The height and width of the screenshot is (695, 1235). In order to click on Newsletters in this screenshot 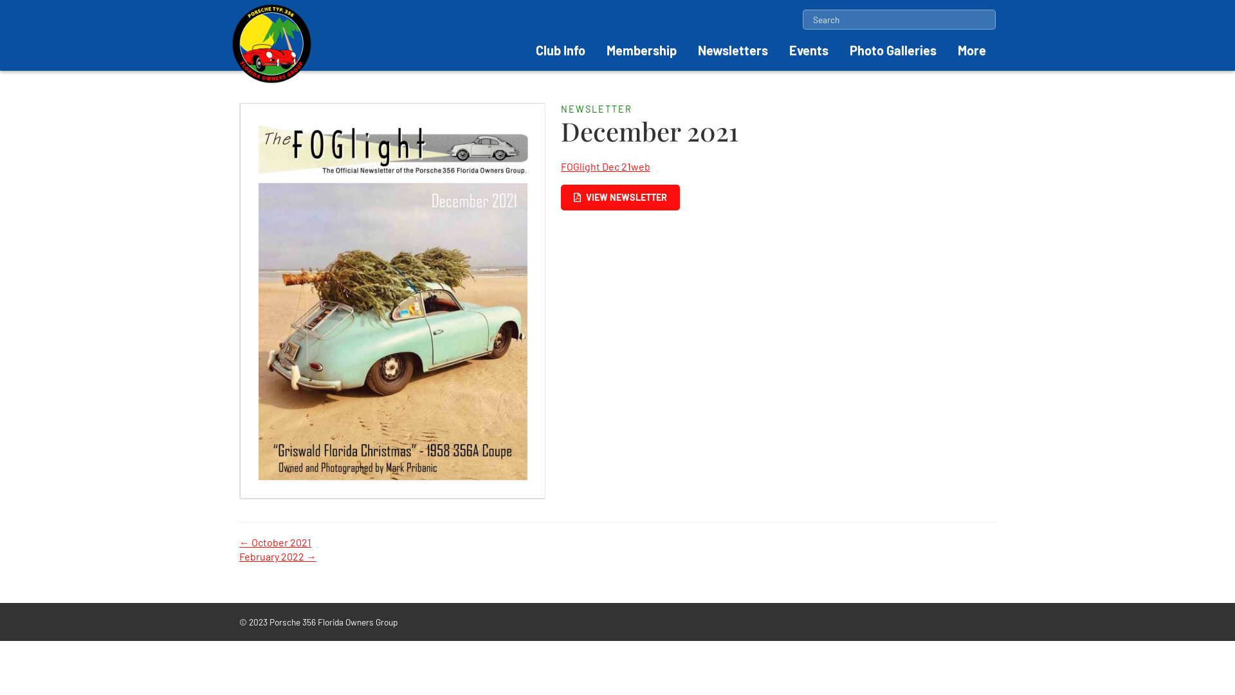, I will do `click(733, 50)`.